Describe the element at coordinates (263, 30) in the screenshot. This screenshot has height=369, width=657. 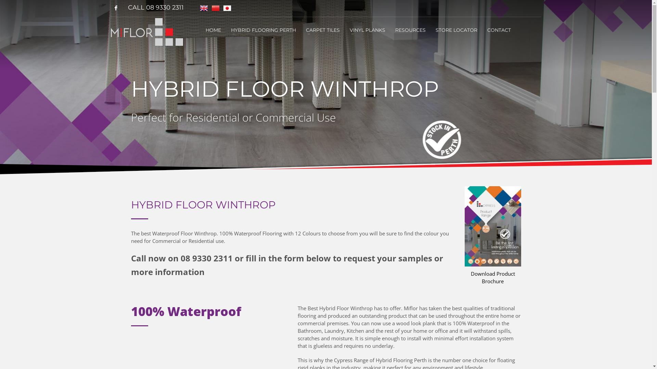
I see `HYBRID FLOORING PERTH` at that location.